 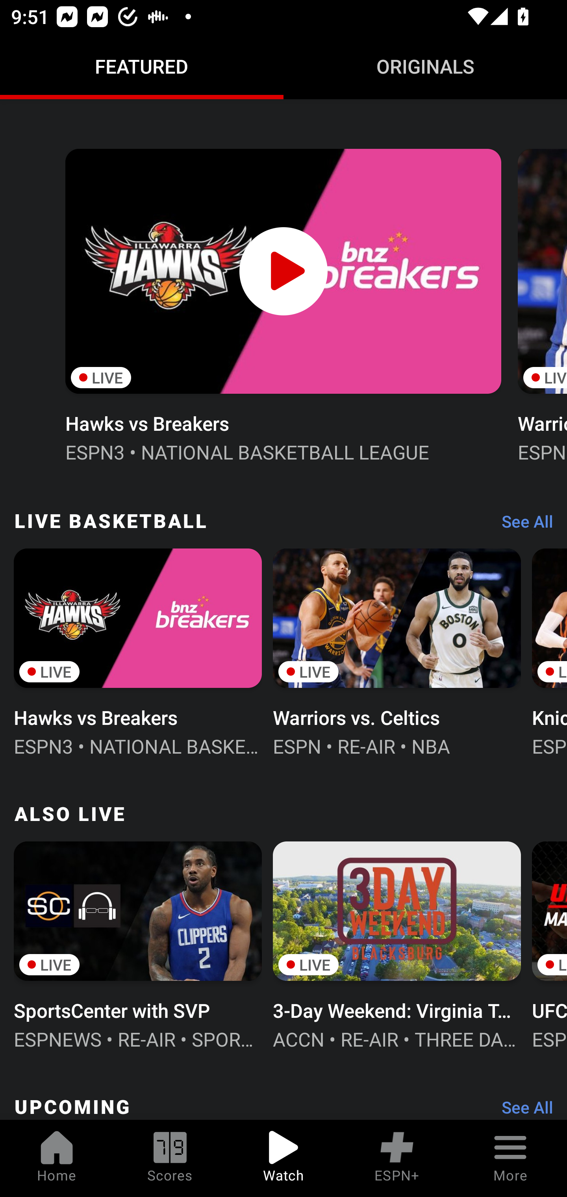 I want to click on See All, so click(x=522, y=1106).